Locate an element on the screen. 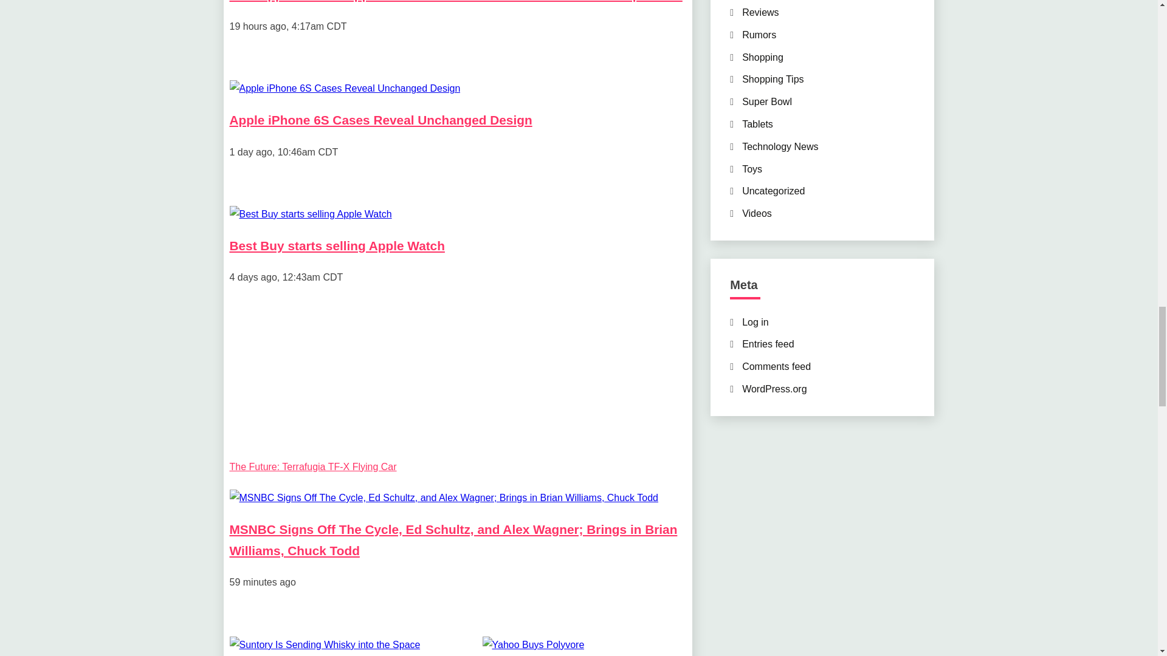  Credit: Getty Images is located at coordinates (444, 497).